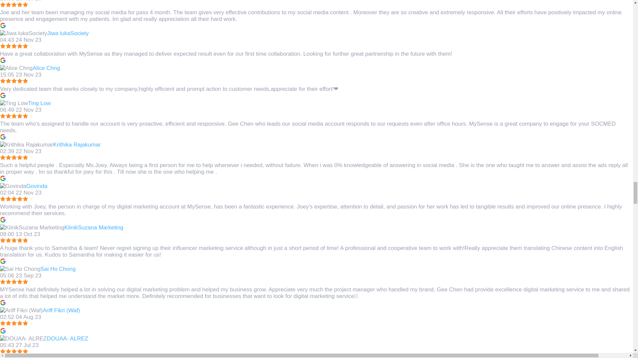 This screenshot has height=358, width=638. Describe the element at coordinates (27, 145) in the screenshot. I see `Krithika Rajakumar` at that location.